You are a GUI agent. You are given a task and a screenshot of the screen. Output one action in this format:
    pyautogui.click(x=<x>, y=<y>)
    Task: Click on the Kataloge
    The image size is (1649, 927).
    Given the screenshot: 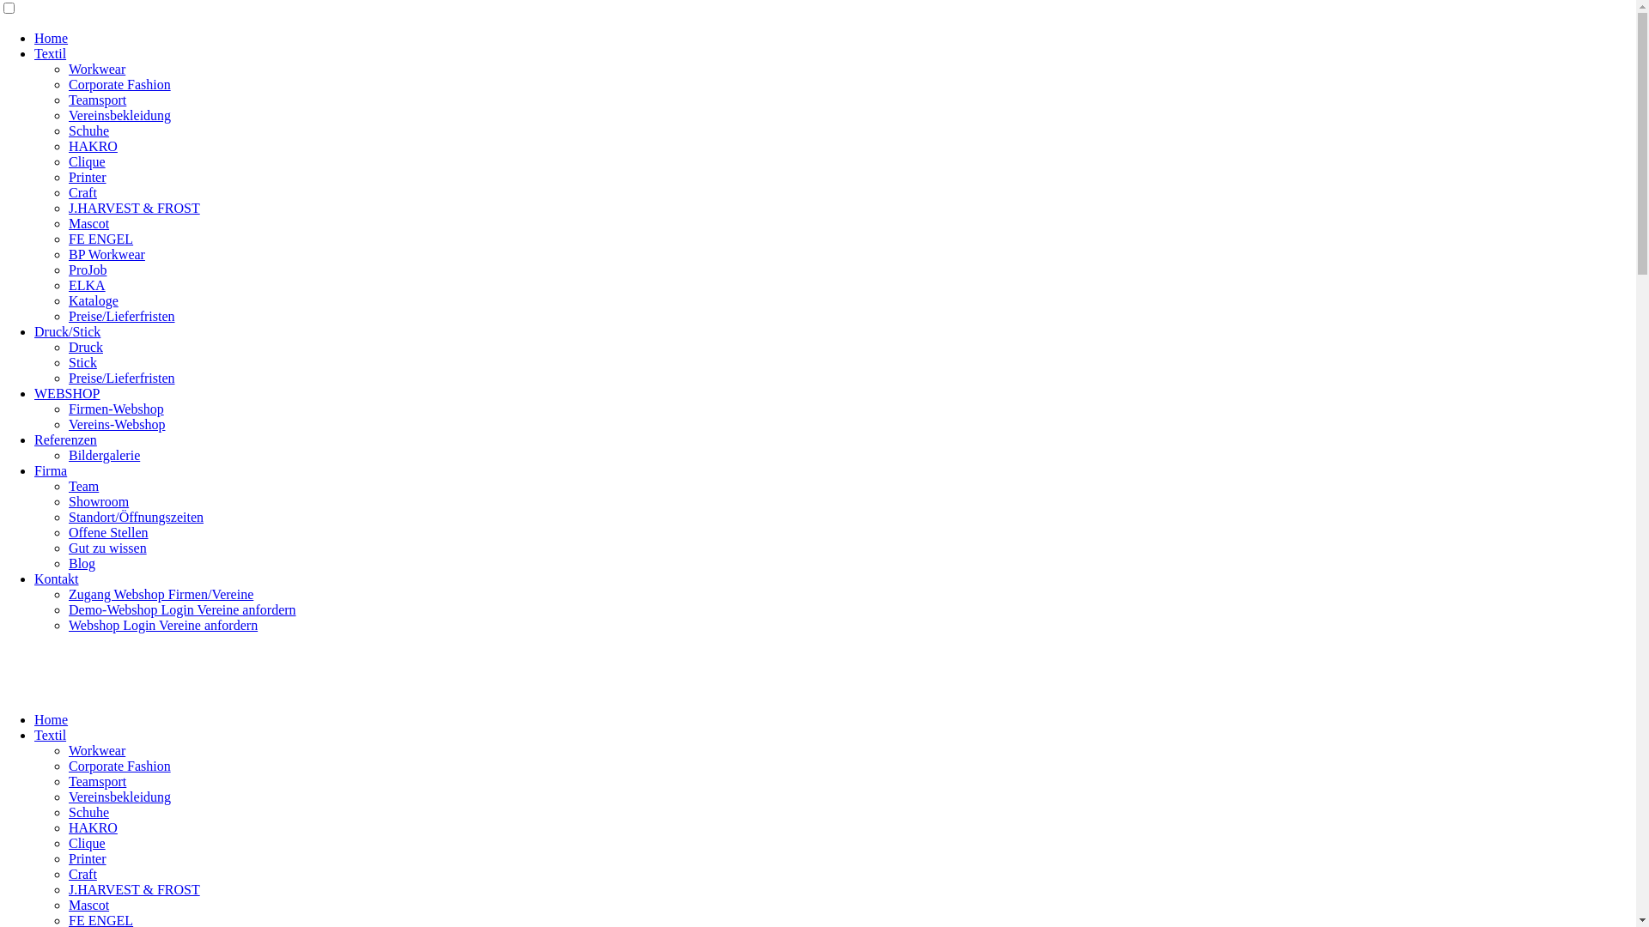 What is the action you would take?
    pyautogui.click(x=94, y=300)
    